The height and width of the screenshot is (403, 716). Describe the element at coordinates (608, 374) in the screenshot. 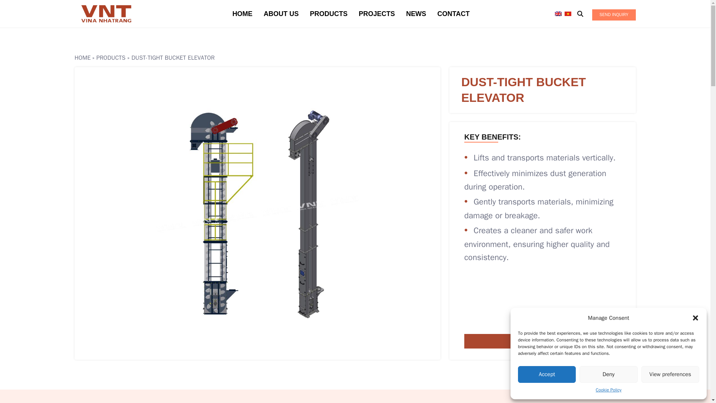

I see `Deny` at that location.